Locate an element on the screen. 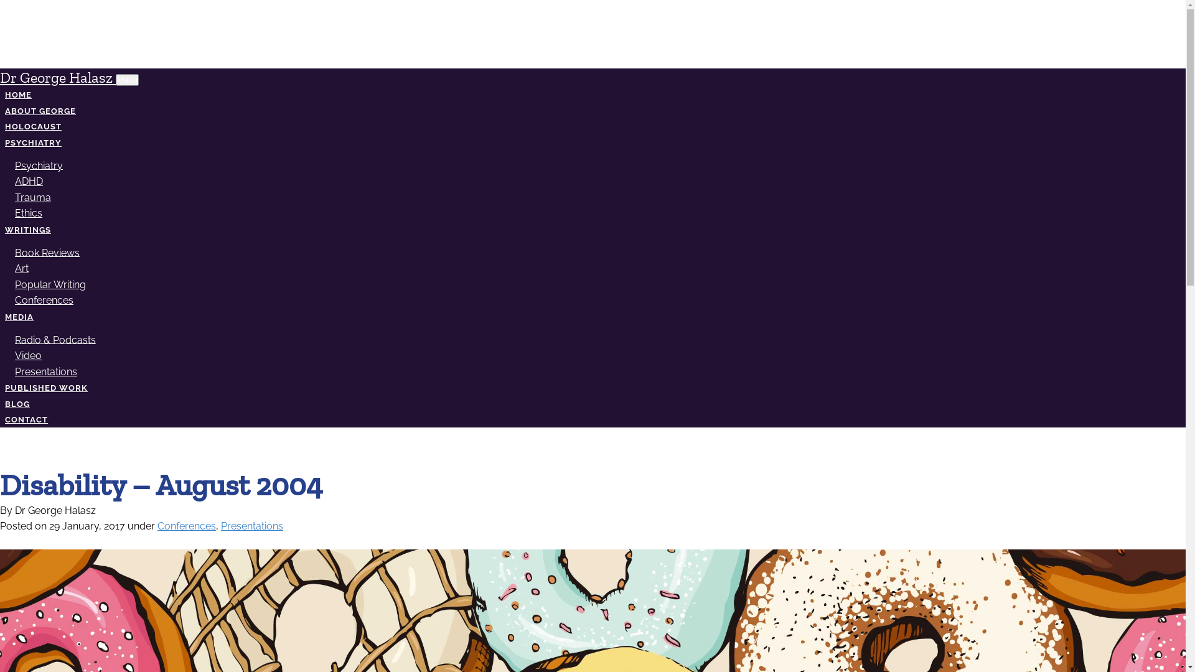 The height and width of the screenshot is (672, 1195). ABOUT GEORGE is located at coordinates (40, 111).